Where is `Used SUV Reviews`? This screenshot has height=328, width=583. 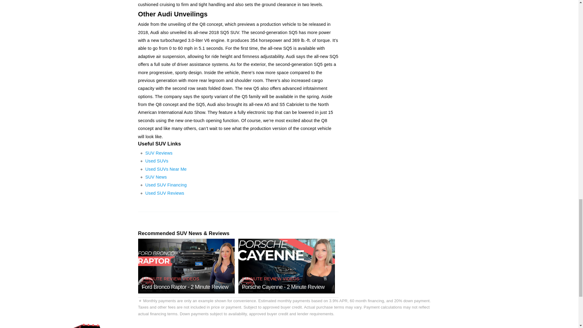 Used SUV Reviews is located at coordinates (165, 193).